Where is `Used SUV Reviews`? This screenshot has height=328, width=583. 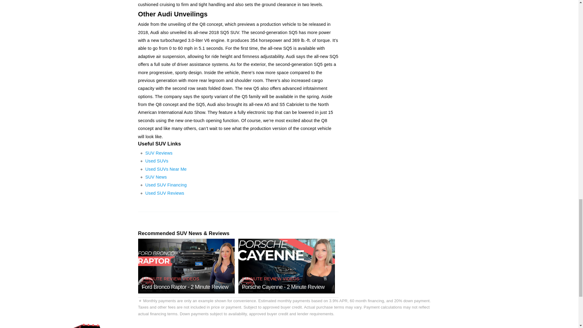 Used SUV Reviews is located at coordinates (165, 193).